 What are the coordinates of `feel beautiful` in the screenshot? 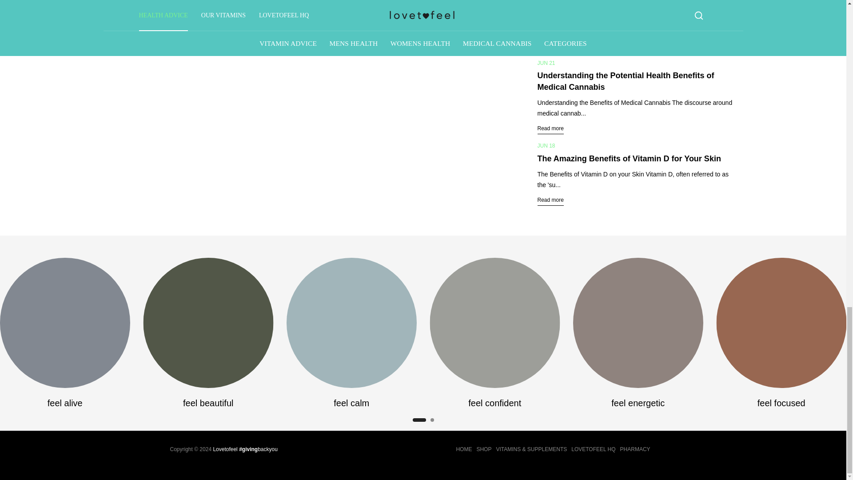 It's located at (208, 403).